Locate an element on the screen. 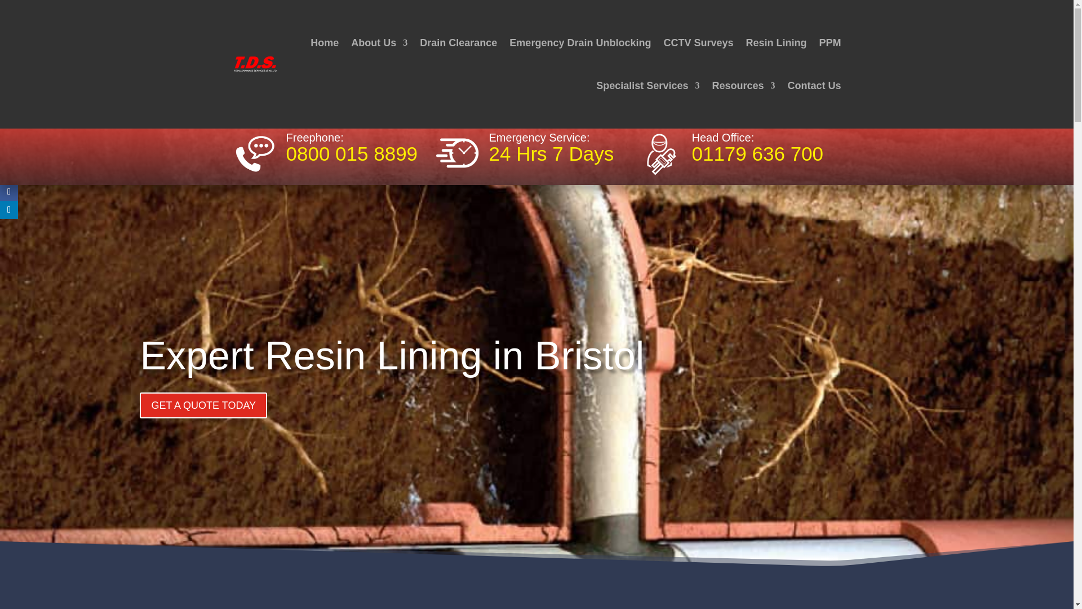 This screenshot has height=609, width=1082. 01179 636 700 is located at coordinates (757, 153).